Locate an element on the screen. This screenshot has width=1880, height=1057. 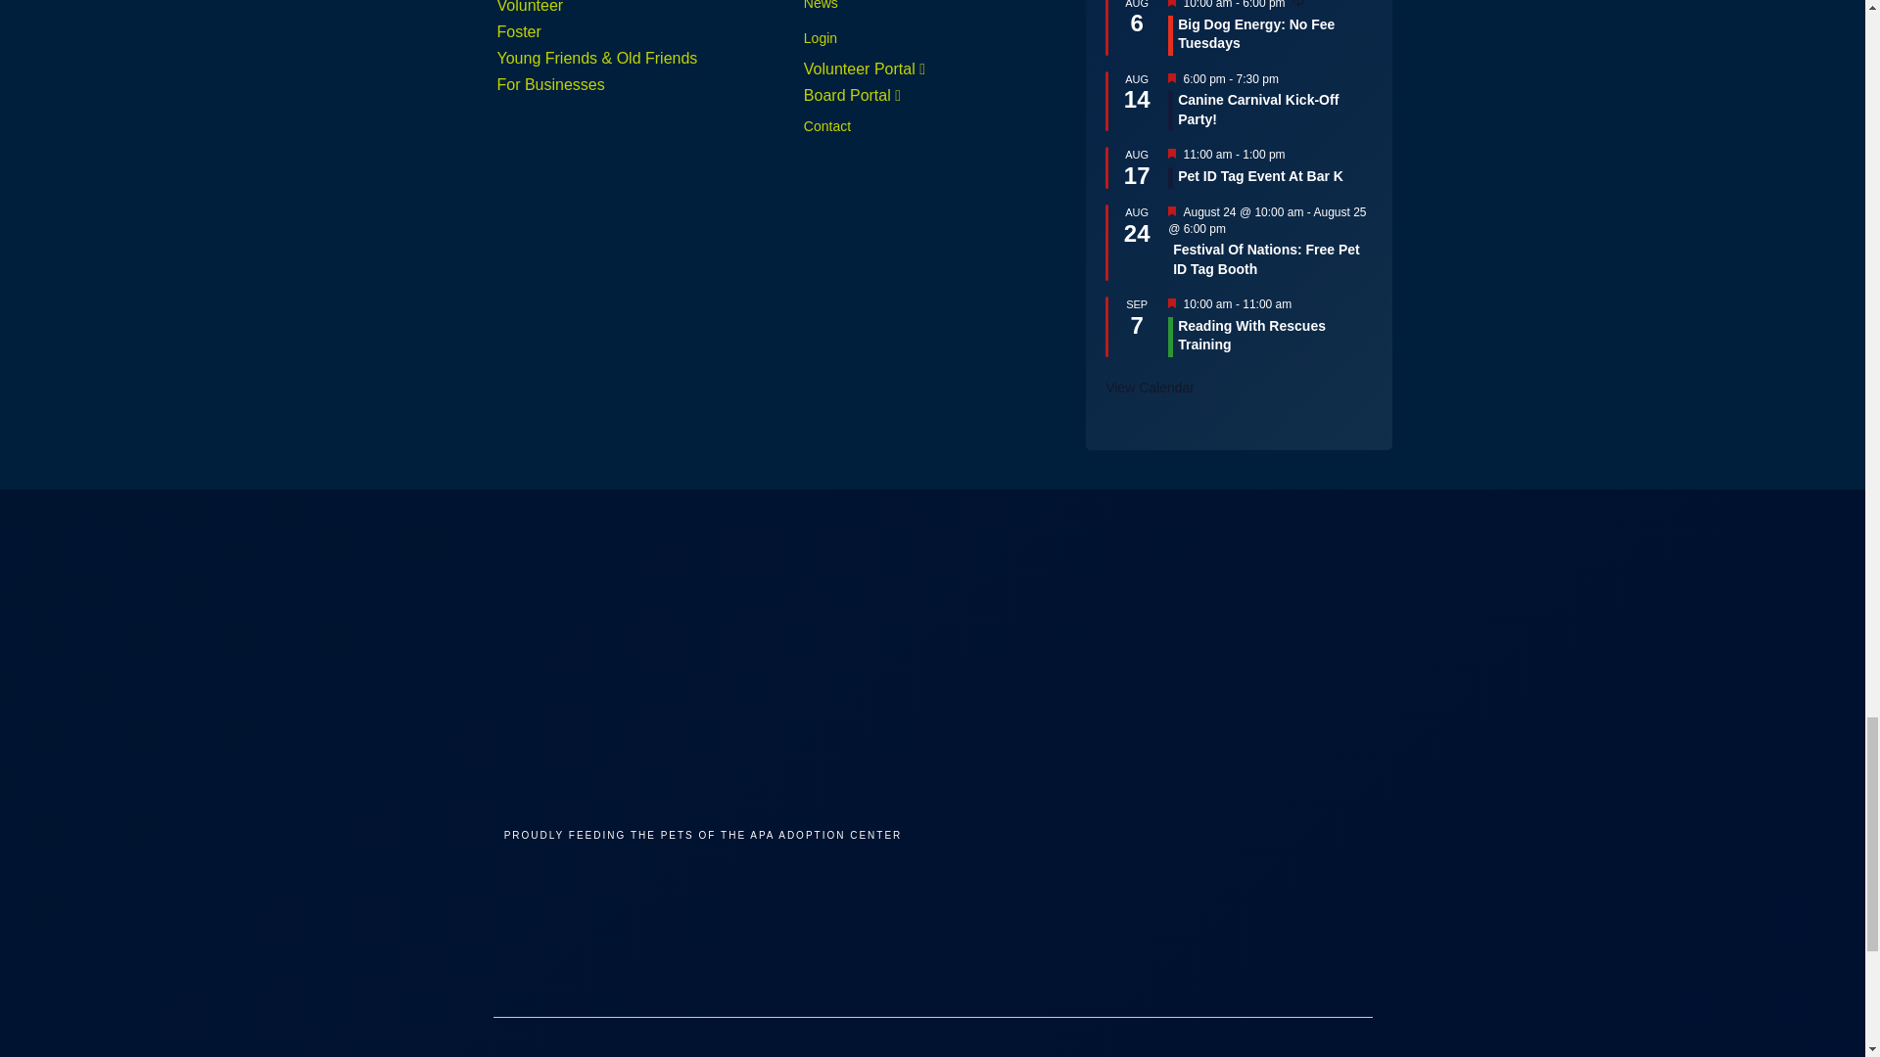
Canine Carnival Kick-Off Party! is located at coordinates (1258, 110).